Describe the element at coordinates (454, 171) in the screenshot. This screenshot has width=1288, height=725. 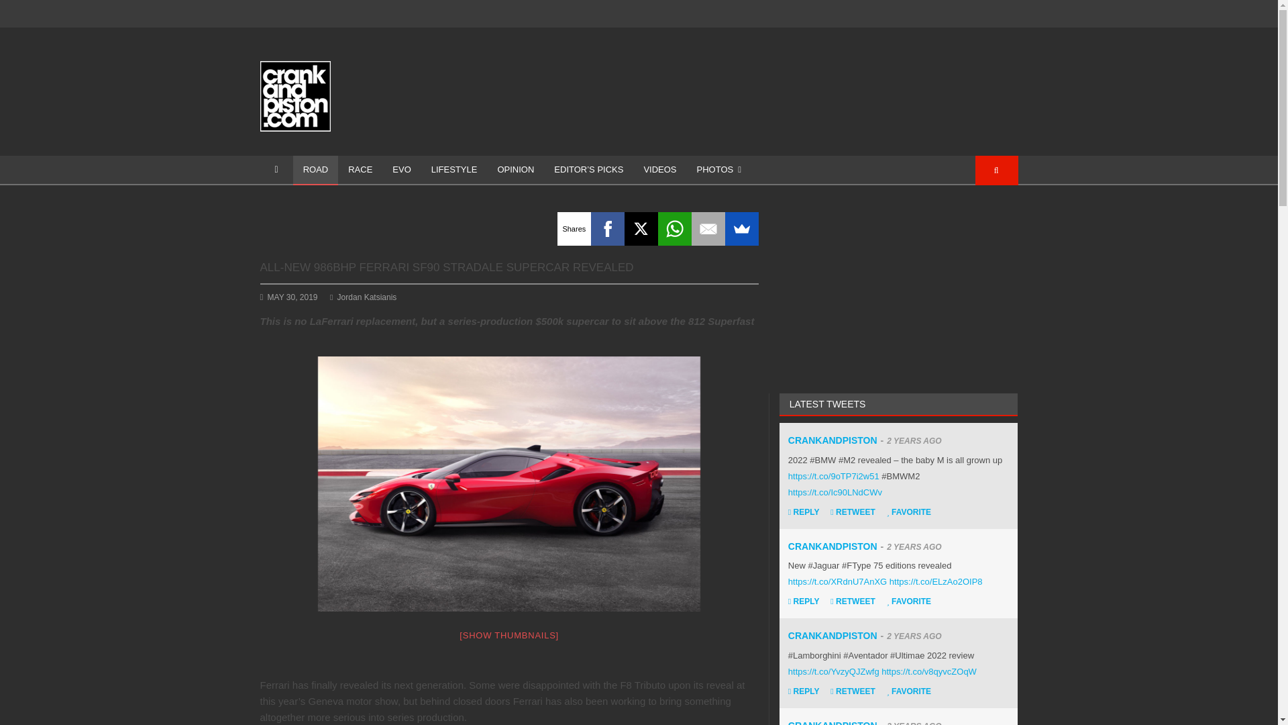
I see `LIFESTYLE` at that location.